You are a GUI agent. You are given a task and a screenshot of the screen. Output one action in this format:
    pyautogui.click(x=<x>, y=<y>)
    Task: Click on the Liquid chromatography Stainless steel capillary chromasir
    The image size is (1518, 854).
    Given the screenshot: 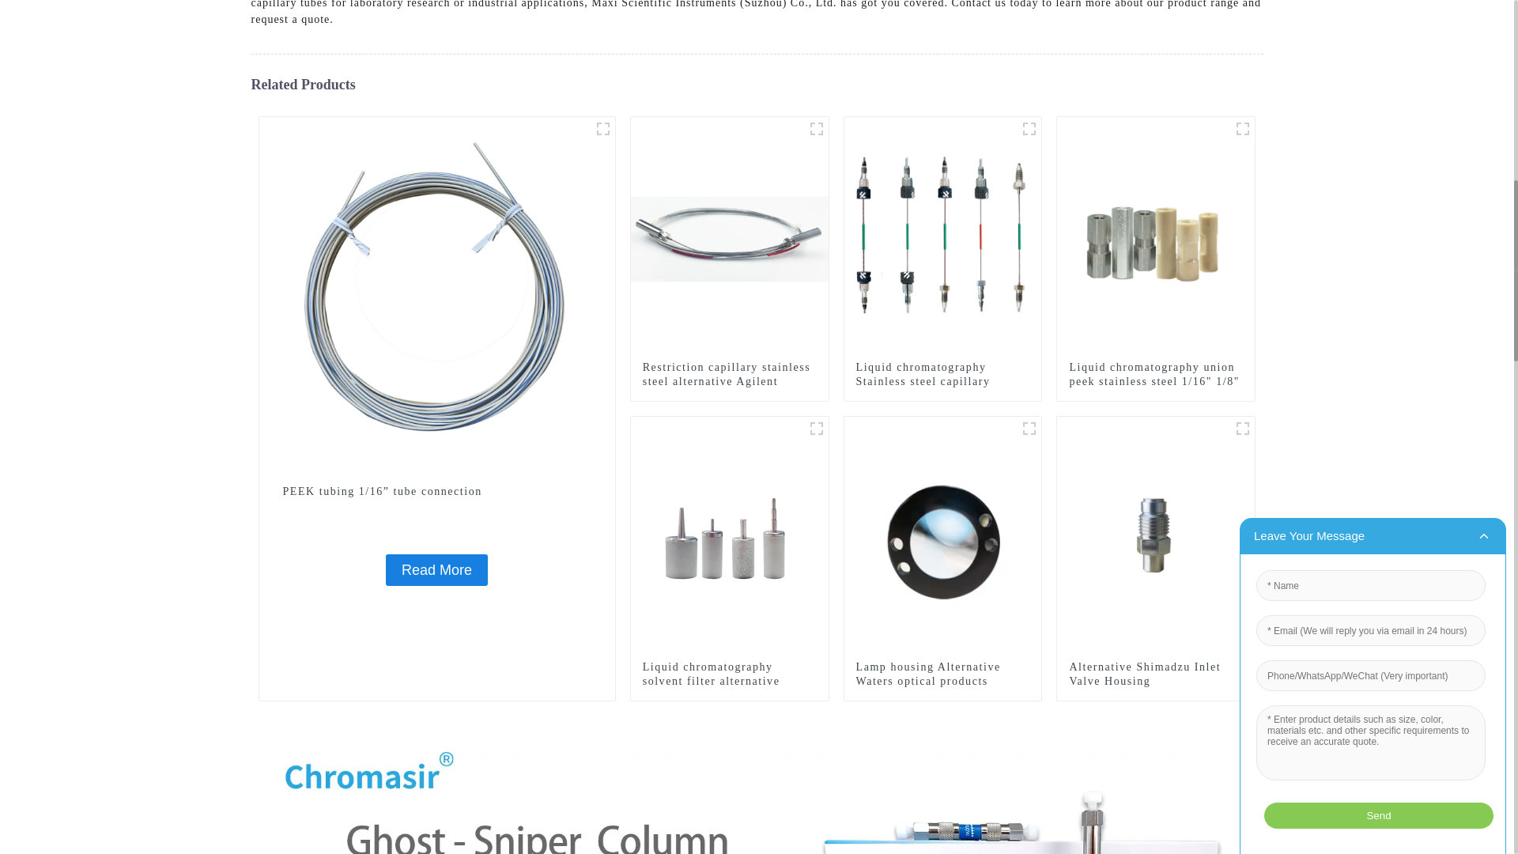 What is the action you would take?
    pyautogui.click(x=942, y=236)
    